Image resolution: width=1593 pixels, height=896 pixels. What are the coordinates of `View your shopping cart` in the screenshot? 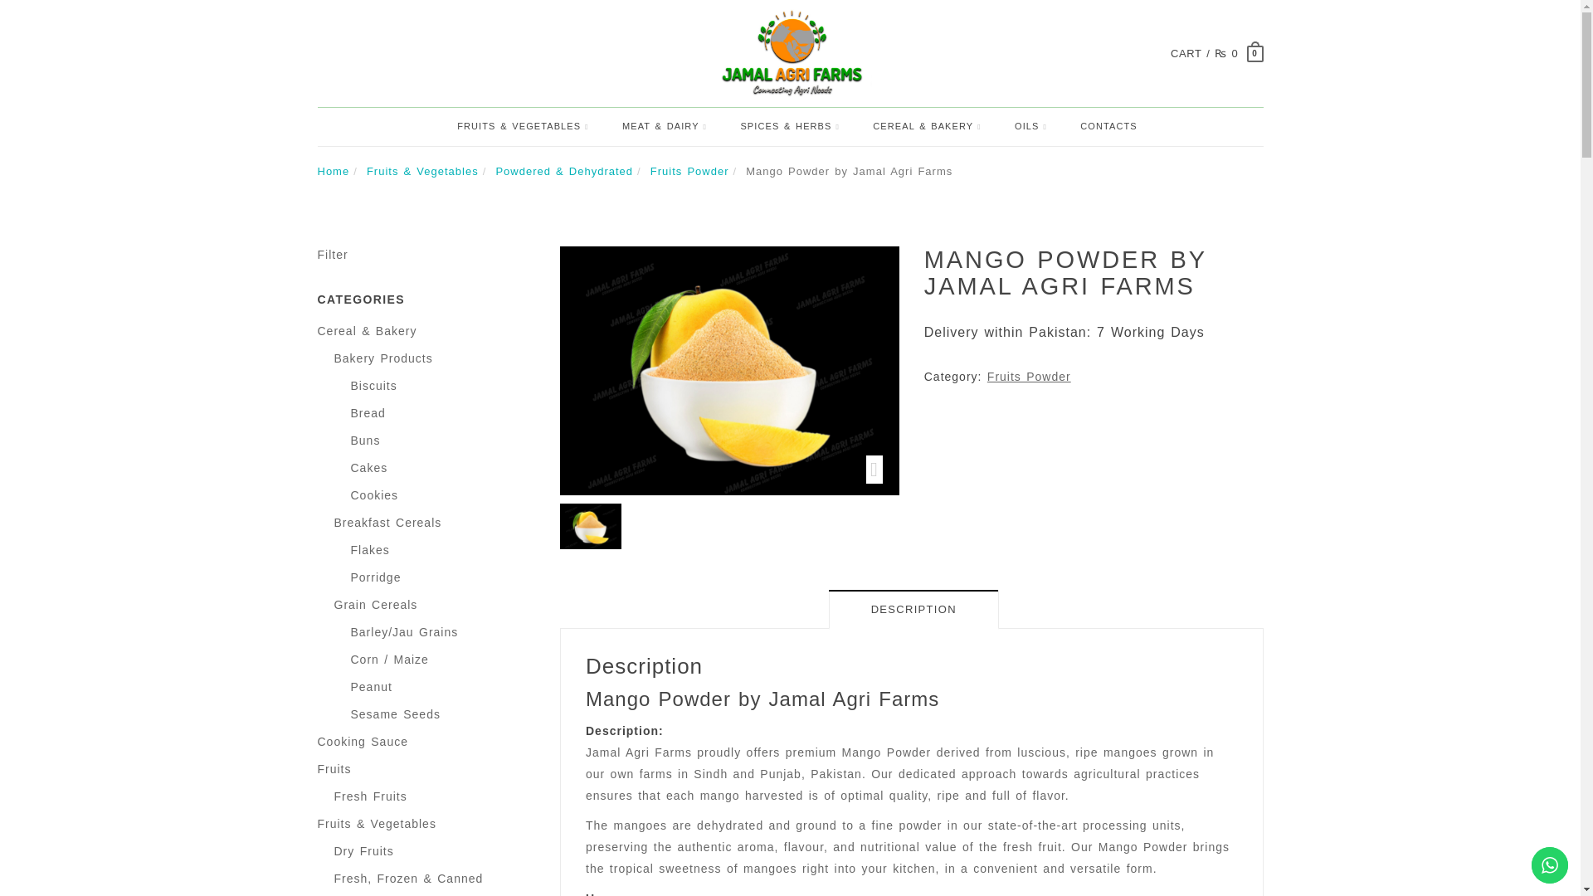 It's located at (1205, 55).